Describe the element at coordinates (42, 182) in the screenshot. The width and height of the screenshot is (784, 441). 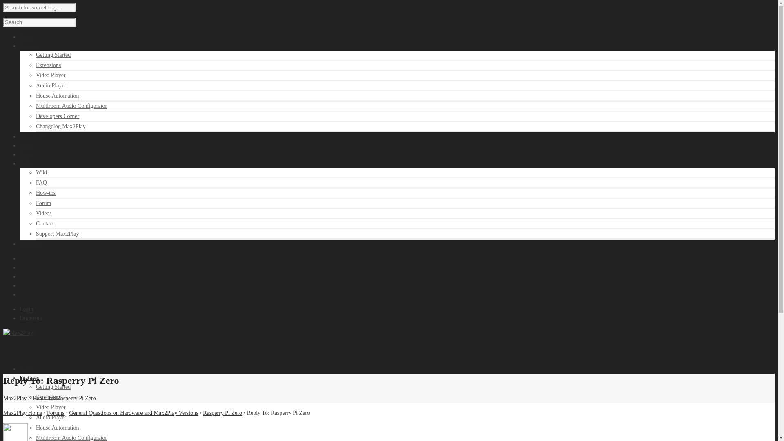
I see `FAQ` at that location.